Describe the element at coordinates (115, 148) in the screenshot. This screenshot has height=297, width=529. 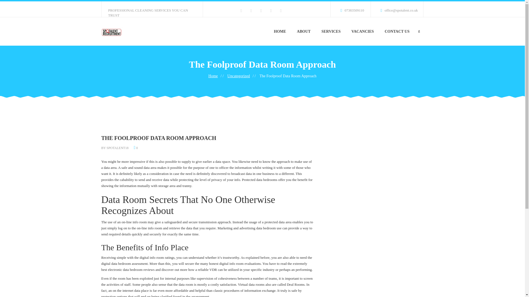
I see `BY SPOTALENT18` at that location.